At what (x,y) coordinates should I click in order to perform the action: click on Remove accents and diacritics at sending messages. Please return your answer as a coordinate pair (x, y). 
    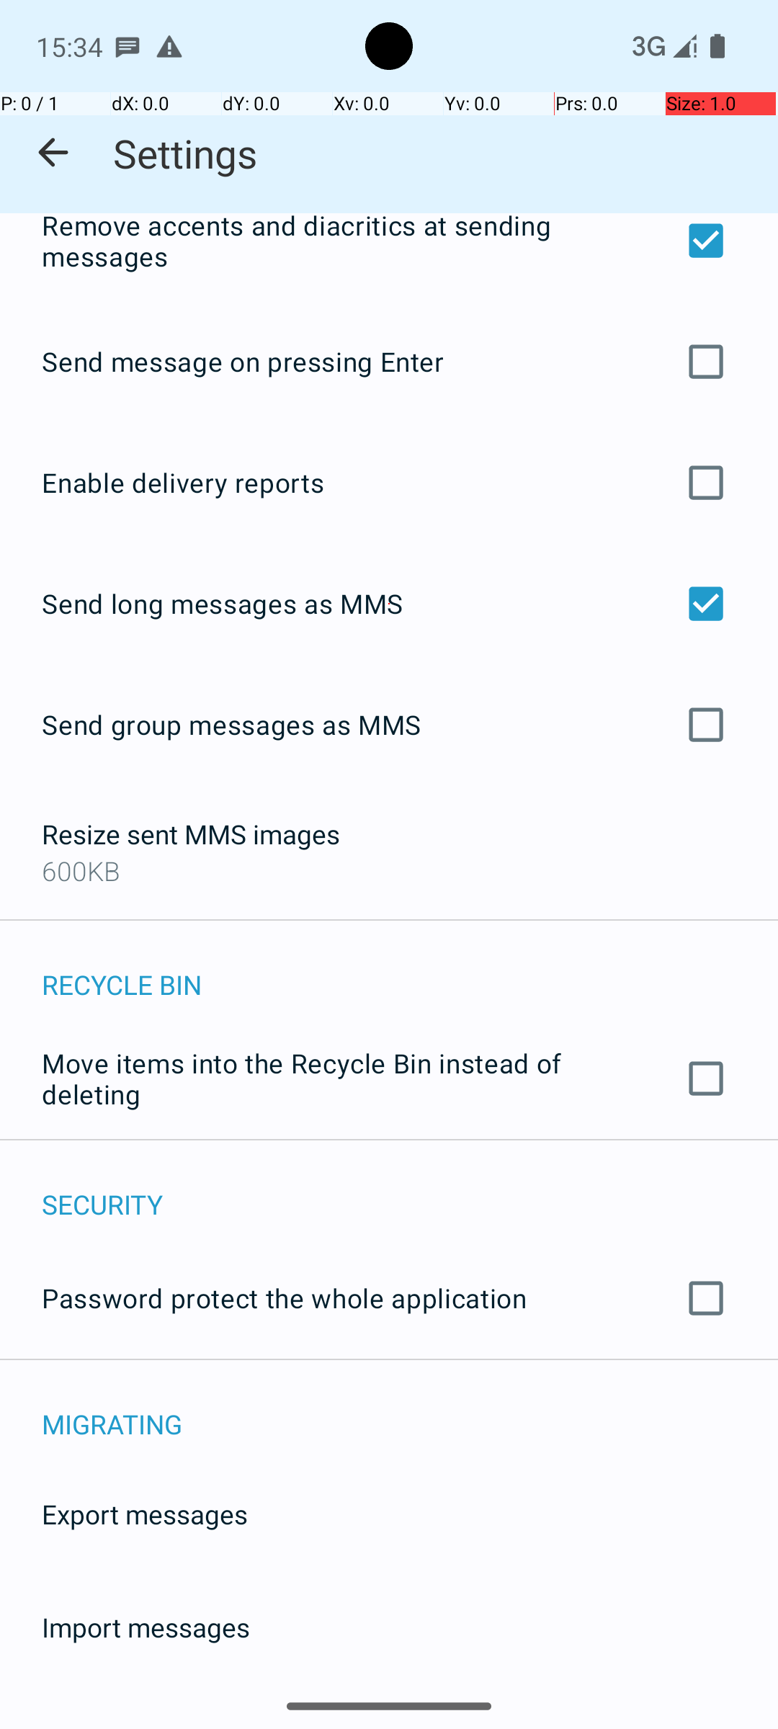
    Looking at the image, I should click on (389, 249).